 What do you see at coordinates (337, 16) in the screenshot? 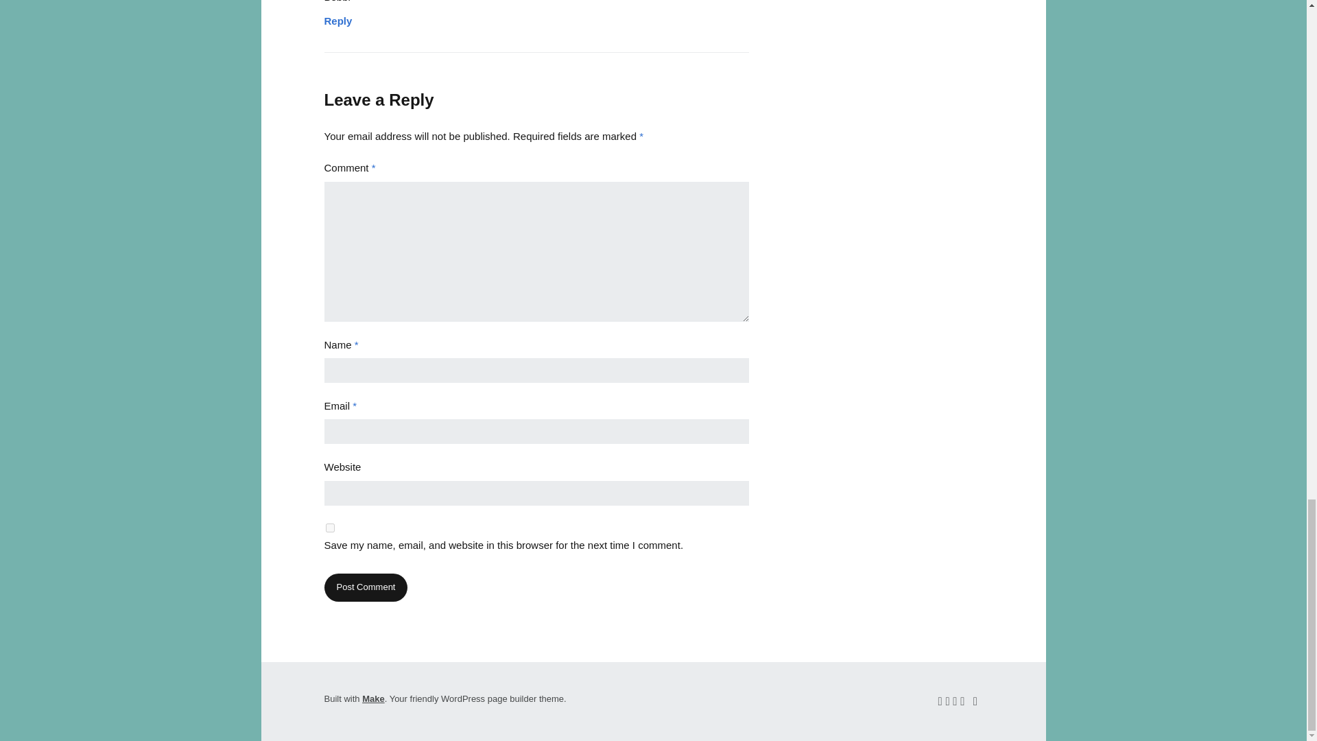
I see `Reply` at bounding box center [337, 16].